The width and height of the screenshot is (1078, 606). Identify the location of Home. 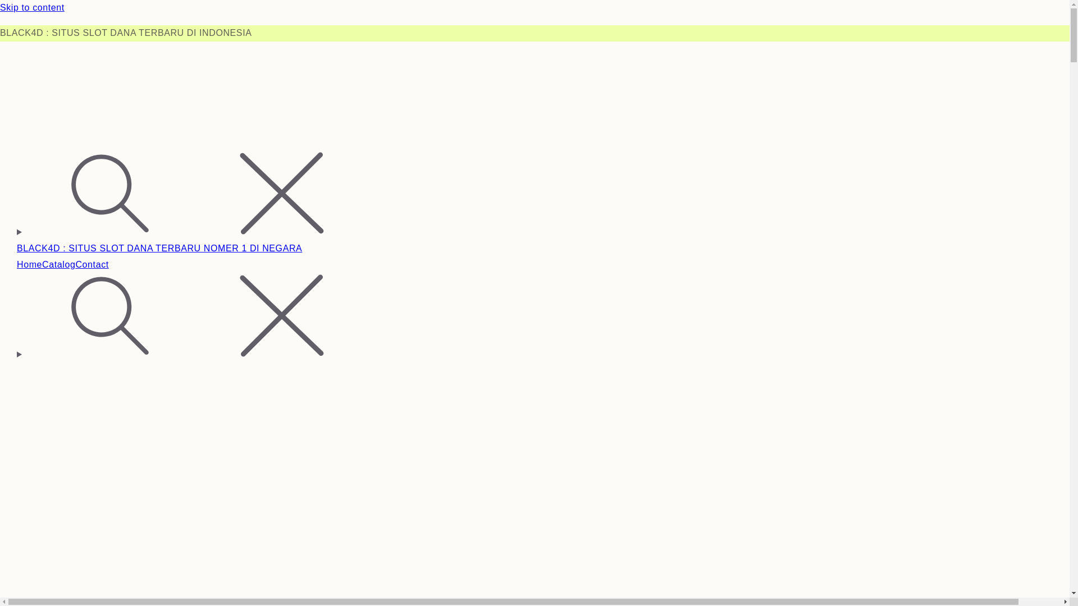
(29, 265).